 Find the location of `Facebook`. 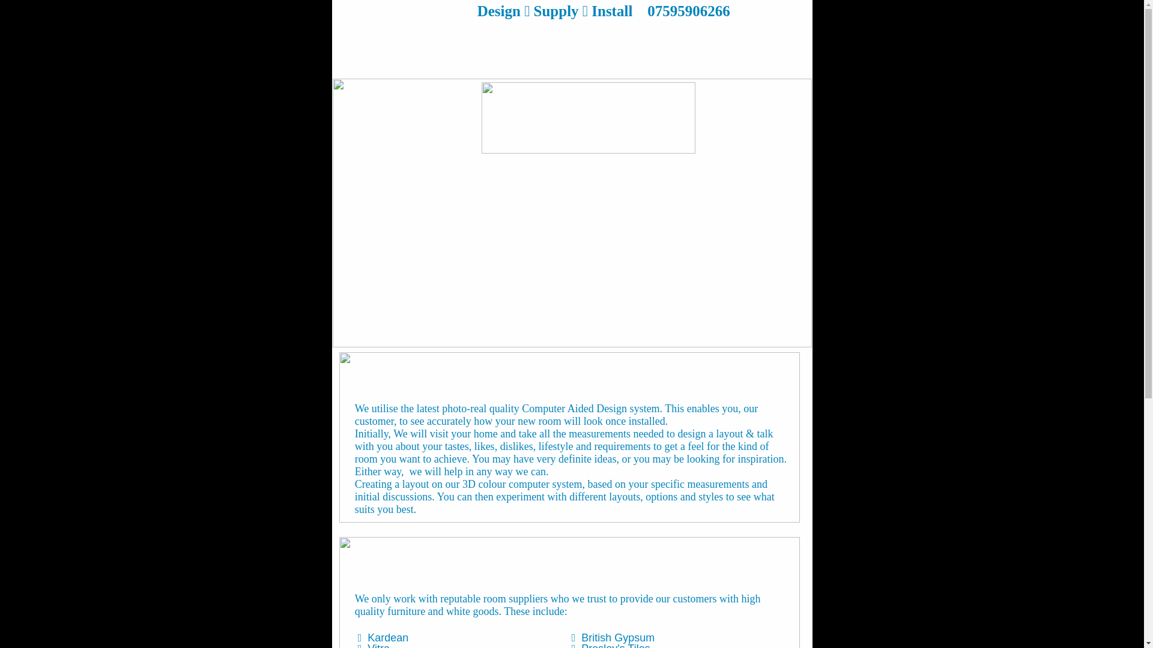

Facebook is located at coordinates (495, 46).